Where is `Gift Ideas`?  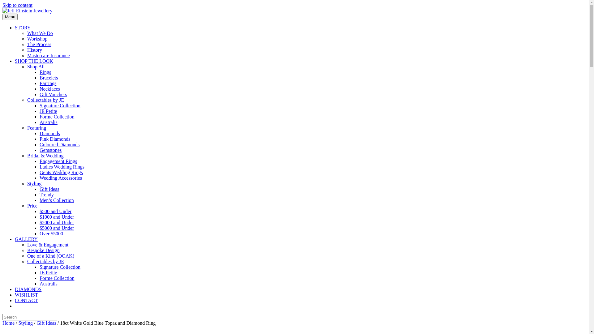
Gift Ideas is located at coordinates (46, 323).